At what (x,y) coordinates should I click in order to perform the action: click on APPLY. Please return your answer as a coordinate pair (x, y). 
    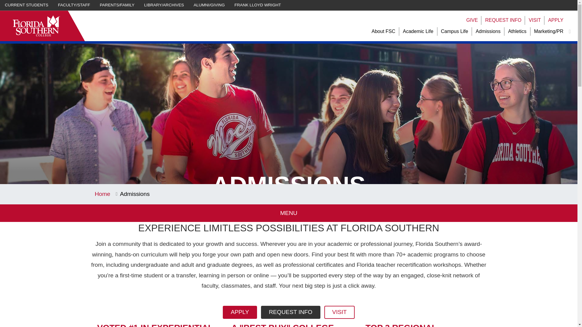
    Looking at the image, I should click on (556, 20).